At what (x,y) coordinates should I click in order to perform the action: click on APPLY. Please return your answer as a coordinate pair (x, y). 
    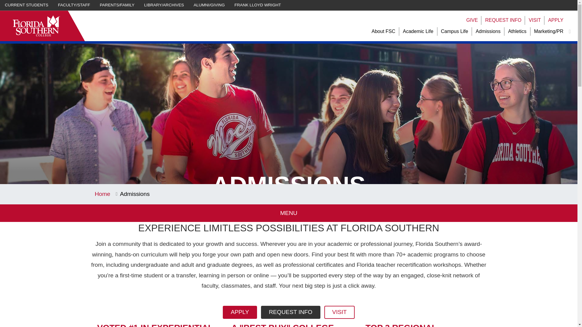
    Looking at the image, I should click on (556, 20).